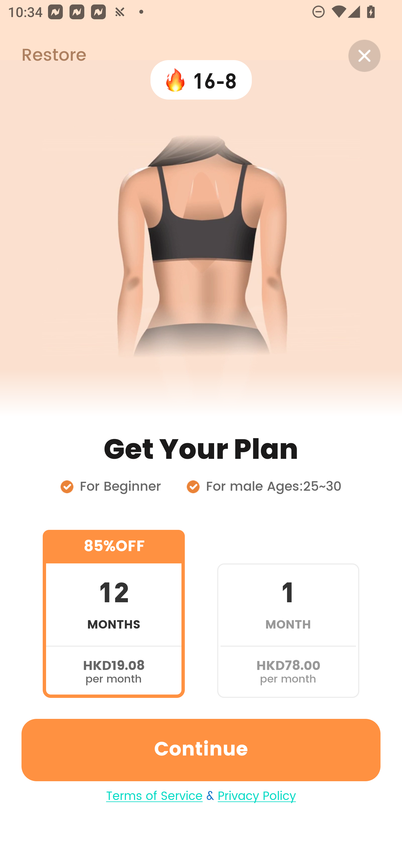 The width and height of the screenshot is (402, 850). I want to click on 1 MONTH per month HKD78.00, so click(288, 613).